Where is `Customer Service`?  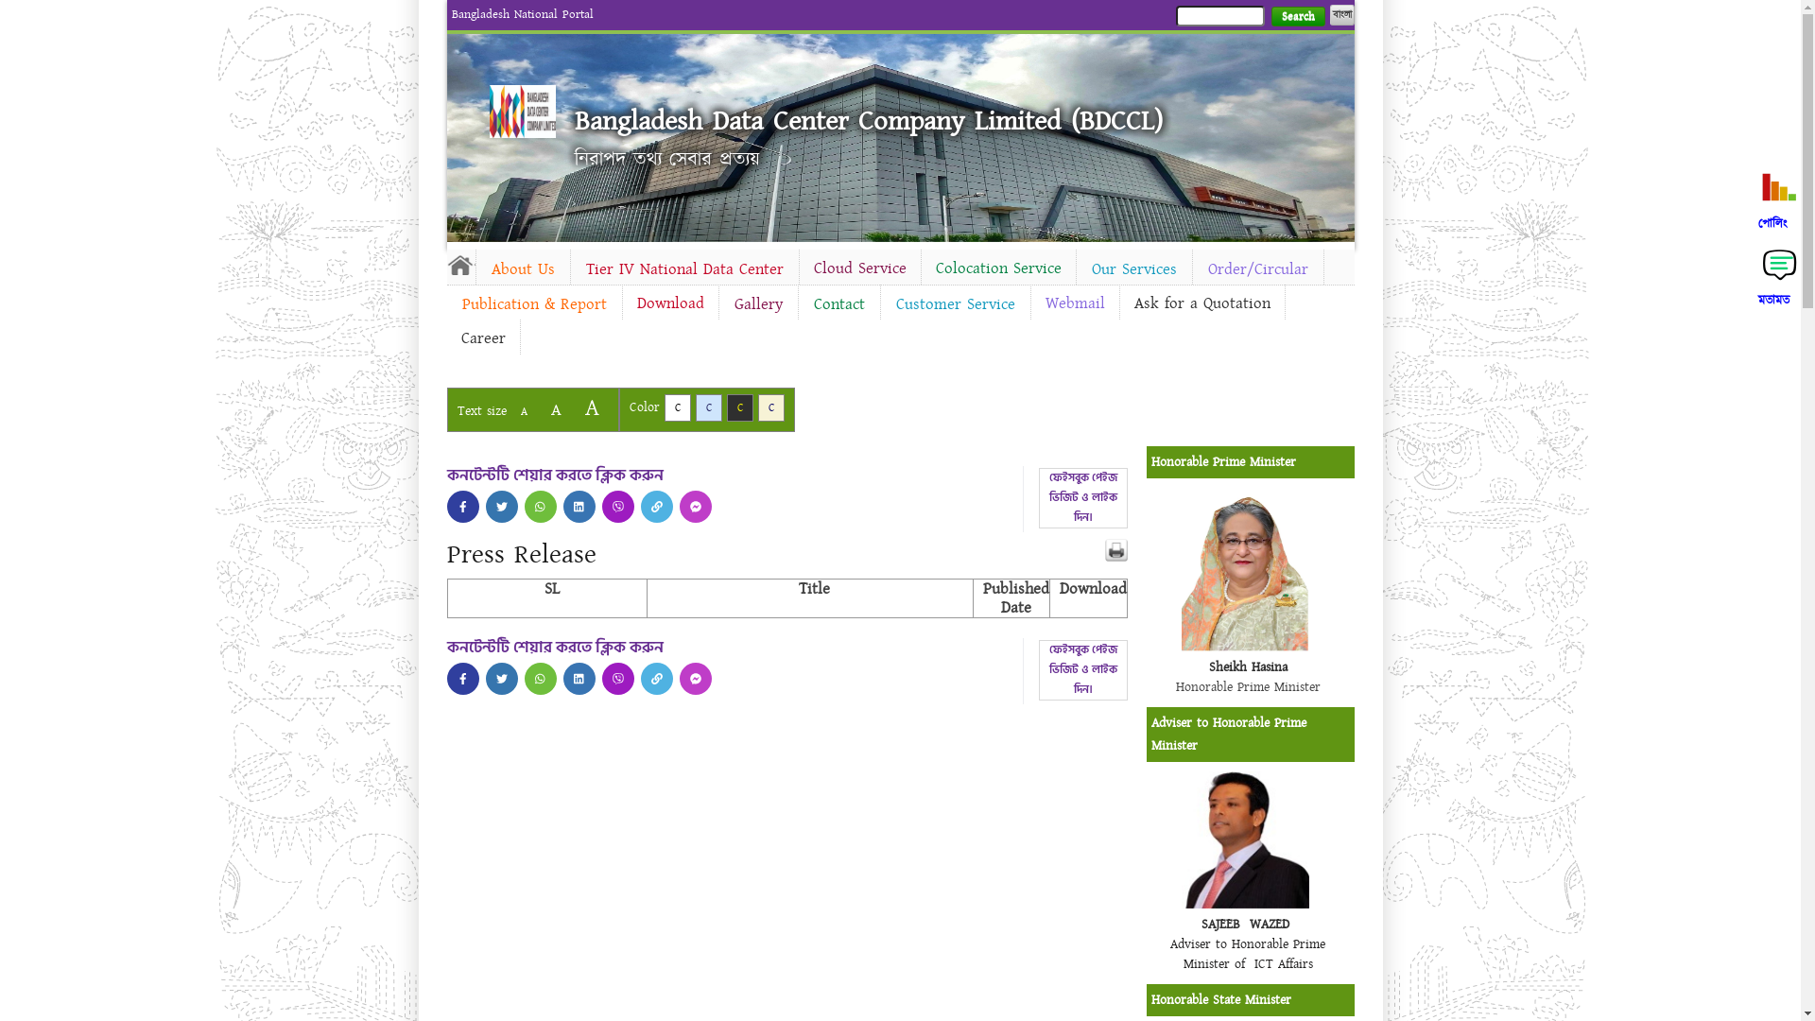
Customer Service is located at coordinates (956, 304).